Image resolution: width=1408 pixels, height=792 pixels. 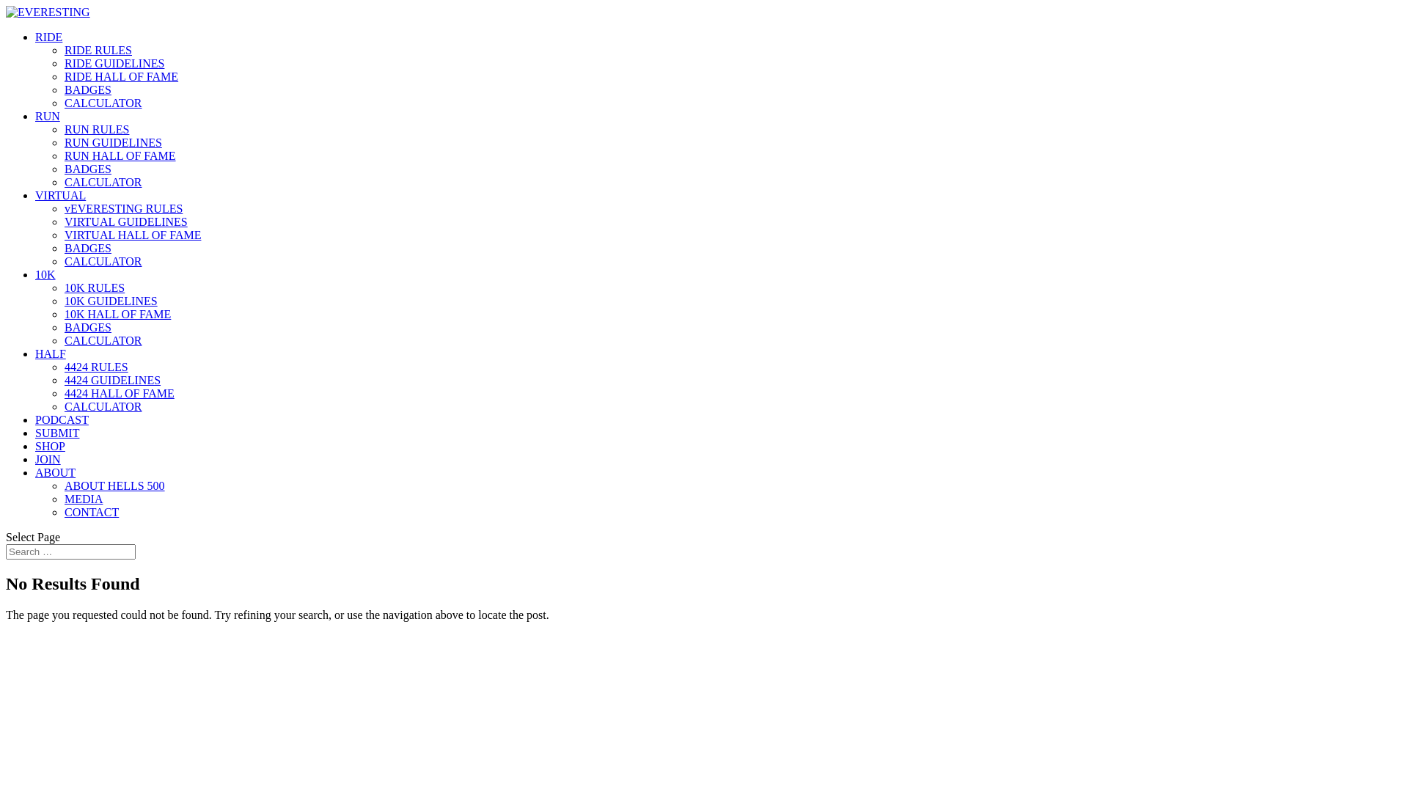 What do you see at coordinates (123, 208) in the screenshot?
I see `vEVERESTING RULES` at bounding box center [123, 208].